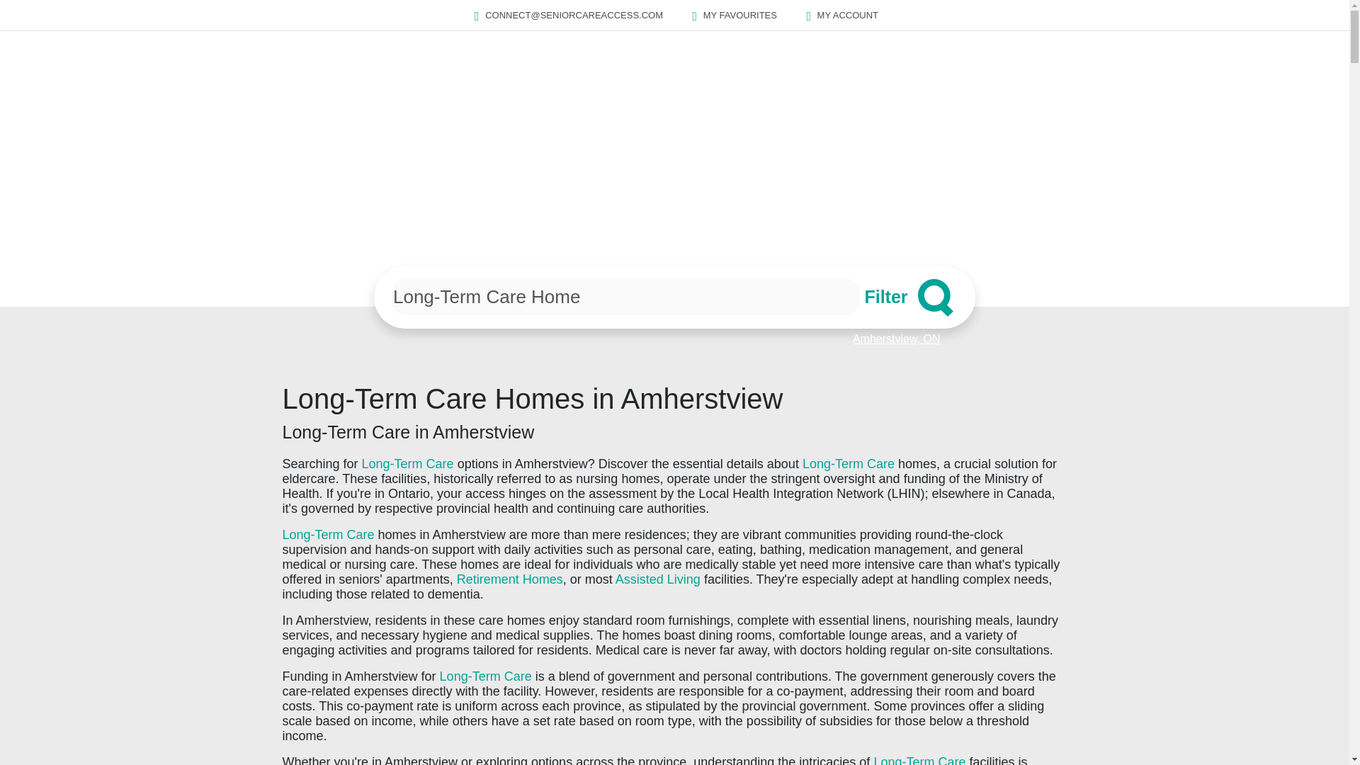  I want to click on MY ACCOUNT, so click(840, 16).